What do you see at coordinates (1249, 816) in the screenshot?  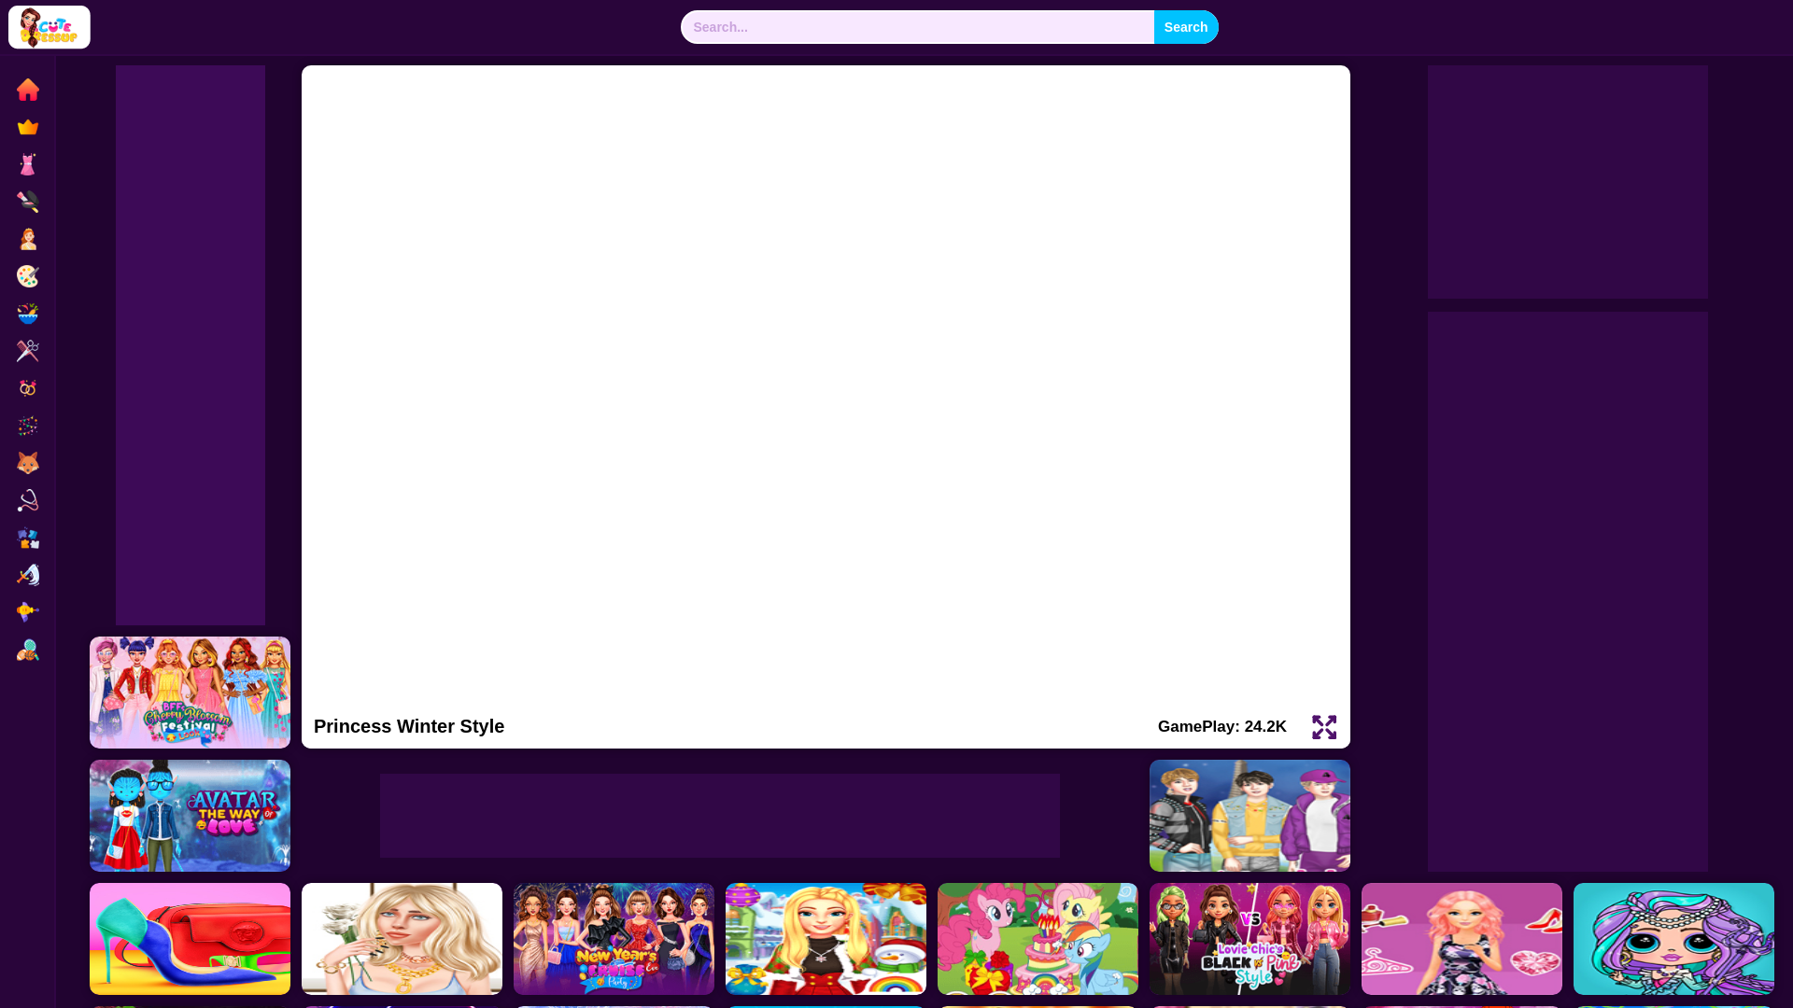 I see `BTS World Tour` at bounding box center [1249, 816].